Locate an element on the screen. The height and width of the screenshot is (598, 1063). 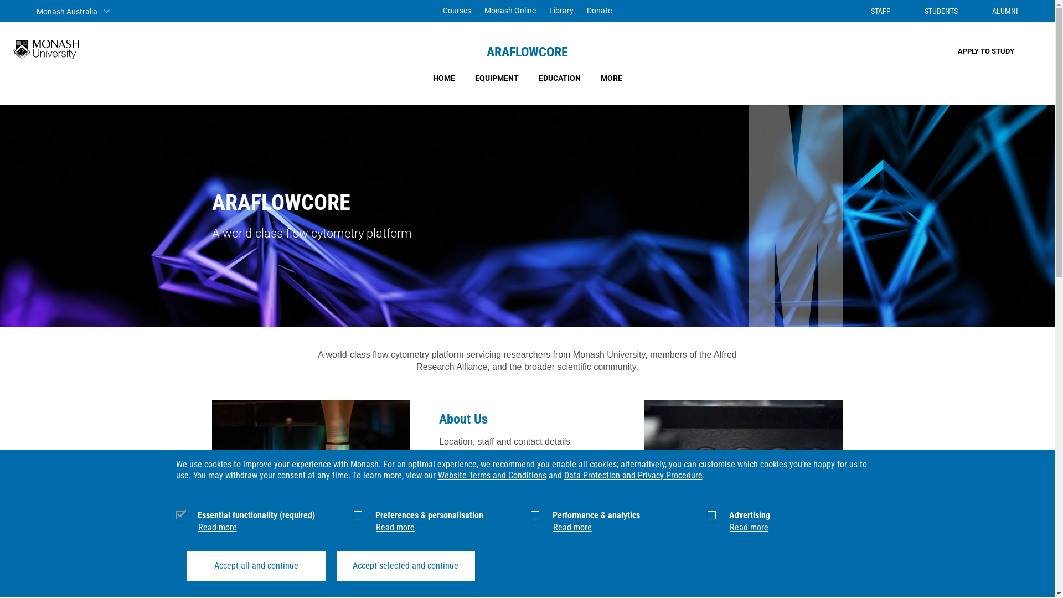
Donate is located at coordinates (599, 11).